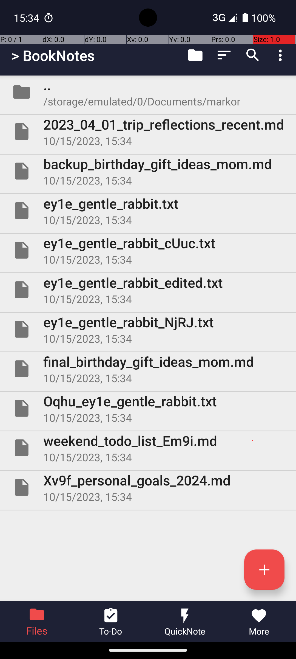 Image resolution: width=296 pixels, height=659 pixels. What do you see at coordinates (53, 55) in the screenshot?
I see `> BookNotes` at bounding box center [53, 55].